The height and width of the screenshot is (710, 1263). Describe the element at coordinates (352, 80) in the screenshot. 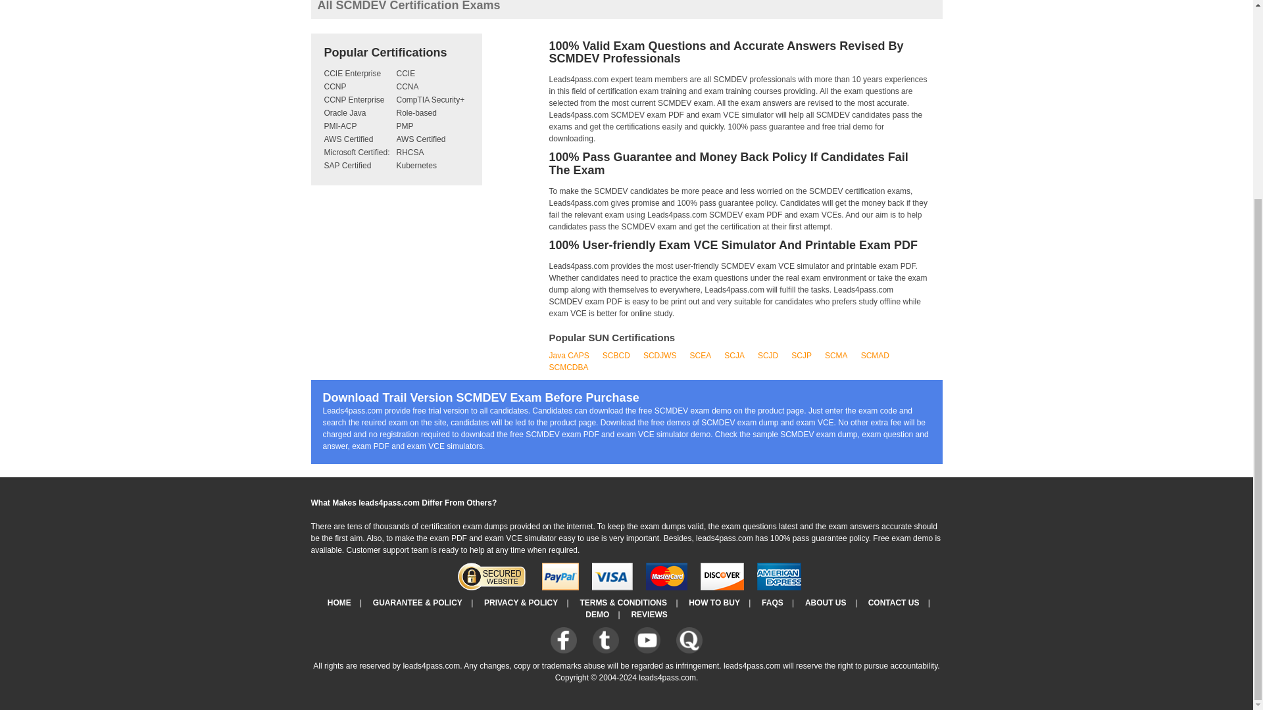

I see `CCIE Enterprise Infrastructure` at that location.